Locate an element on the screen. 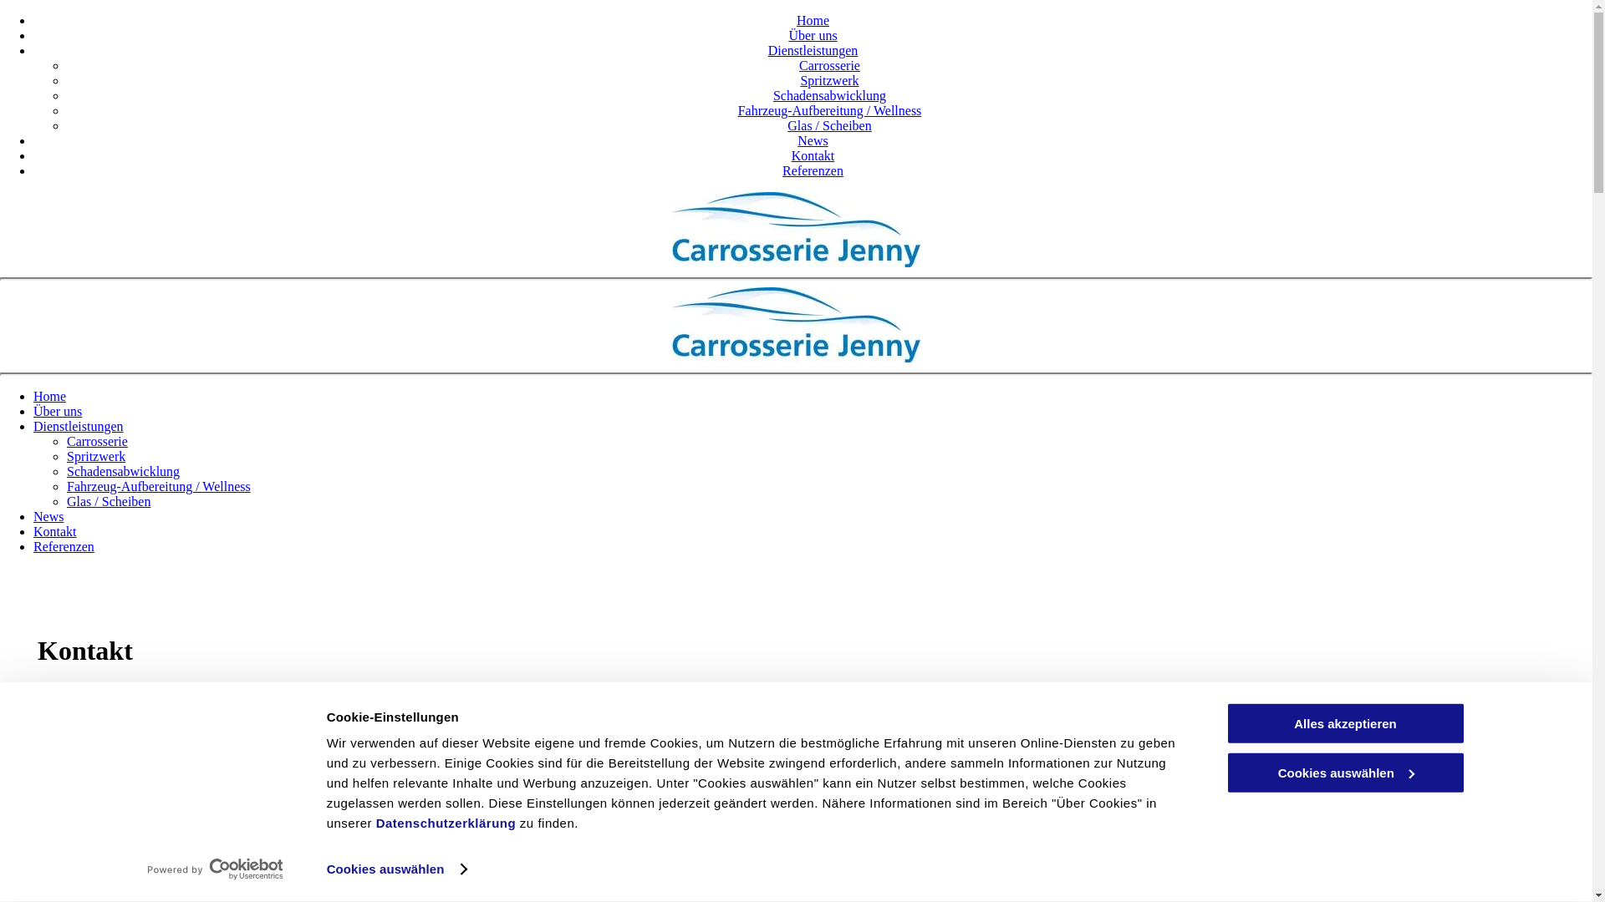  Kontakt is located at coordinates (813, 155).